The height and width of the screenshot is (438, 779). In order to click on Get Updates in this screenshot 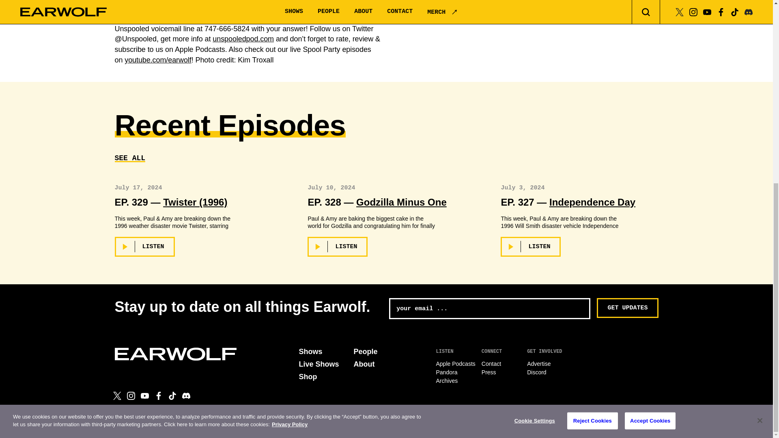, I will do `click(627, 308)`.